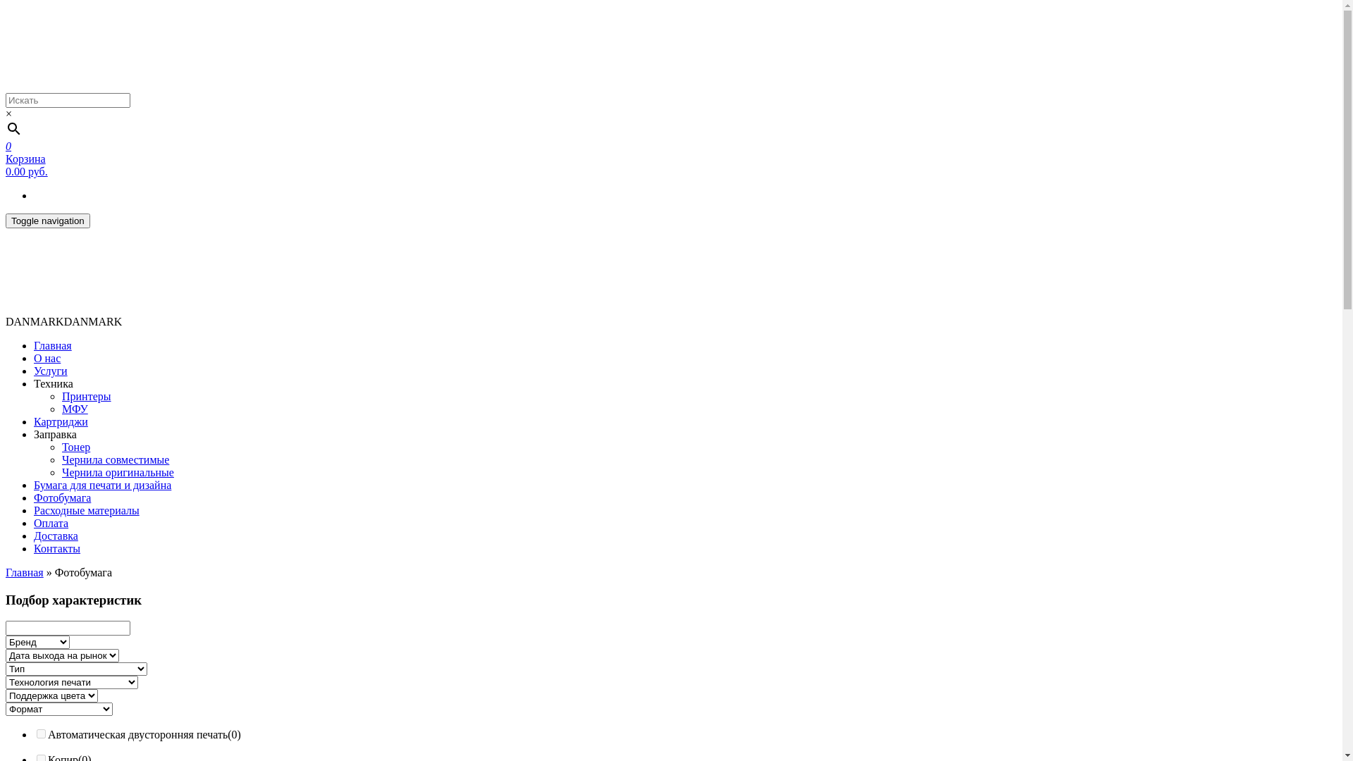 The height and width of the screenshot is (761, 1353). I want to click on Toggle navigation, so click(48, 221).